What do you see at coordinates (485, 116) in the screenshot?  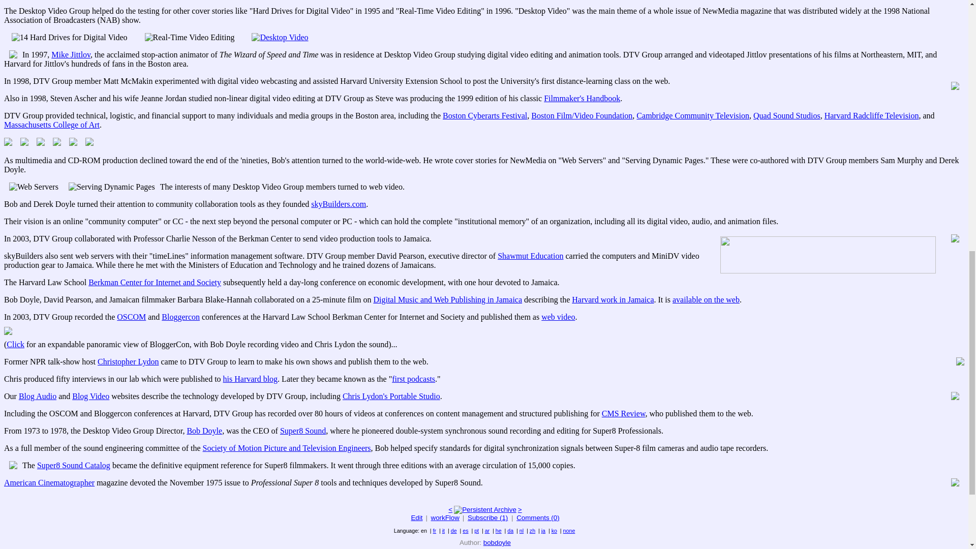 I see `Boston Cyberarts Festival` at bounding box center [485, 116].